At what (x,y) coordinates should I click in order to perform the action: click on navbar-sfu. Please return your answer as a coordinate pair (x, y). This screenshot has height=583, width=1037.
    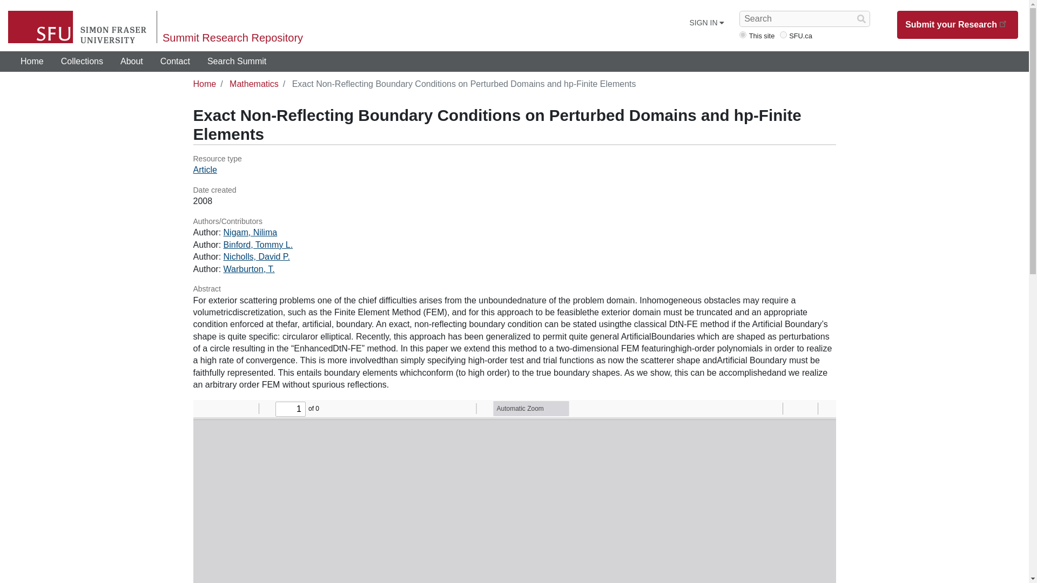
    Looking at the image, I should click on (783, 35).